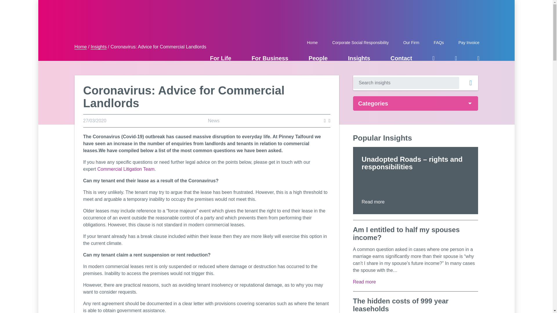 Image resolution: width=557 pixels, height=313 pixels. What do you see at coordinates (359, 58) in the screenshot?
I see `Insights` at bounding box center [359, 58].